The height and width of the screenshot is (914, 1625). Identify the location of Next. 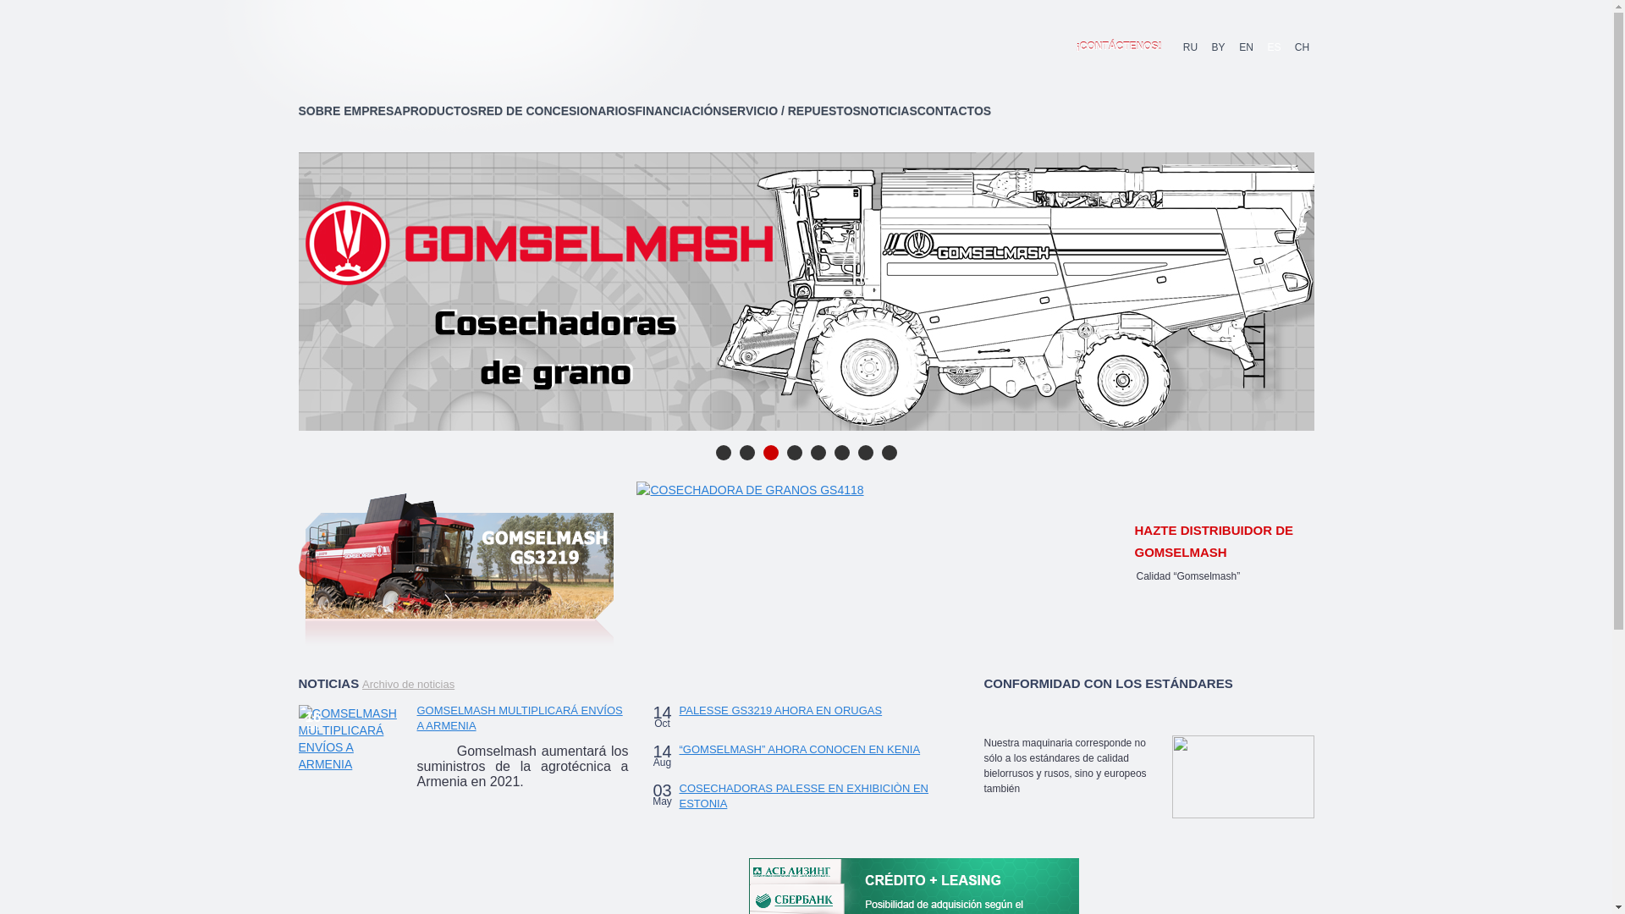
(1178, 557).